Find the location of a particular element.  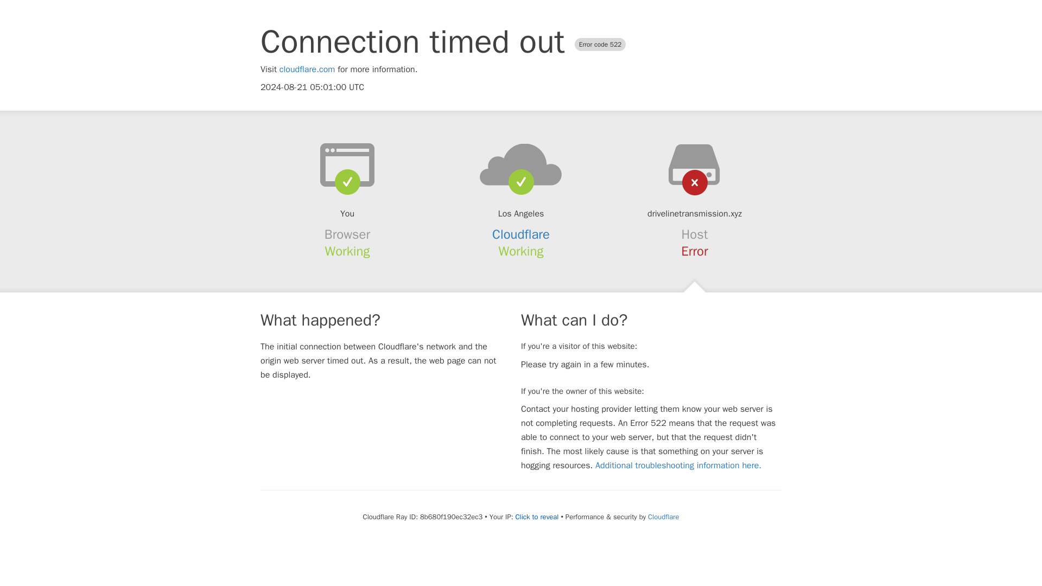

Click to reveal is located at coordinates (537, 517).